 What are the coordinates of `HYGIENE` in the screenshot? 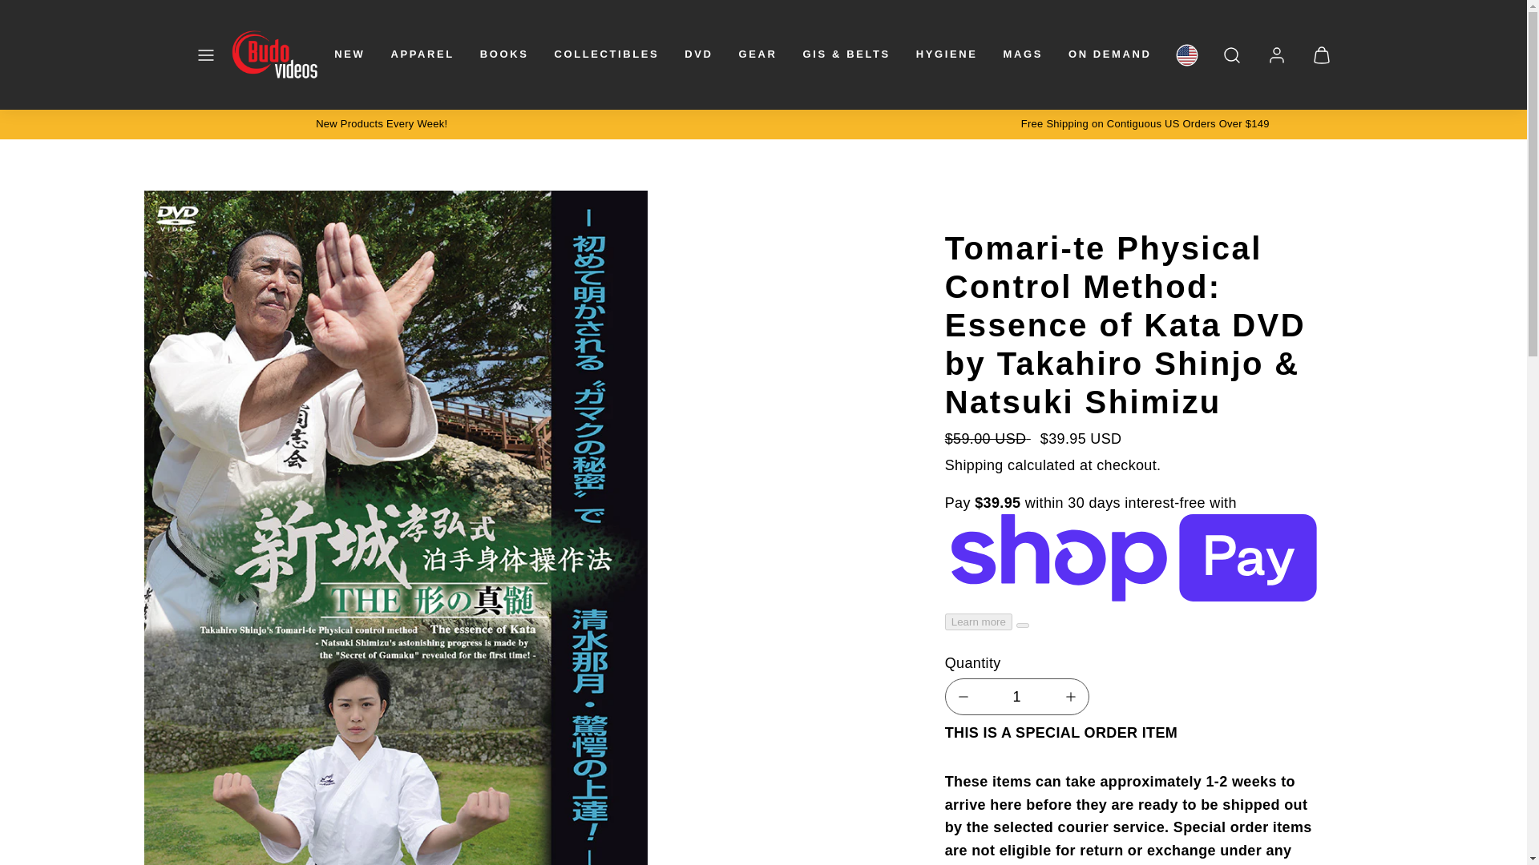 It's located at (947, 54).